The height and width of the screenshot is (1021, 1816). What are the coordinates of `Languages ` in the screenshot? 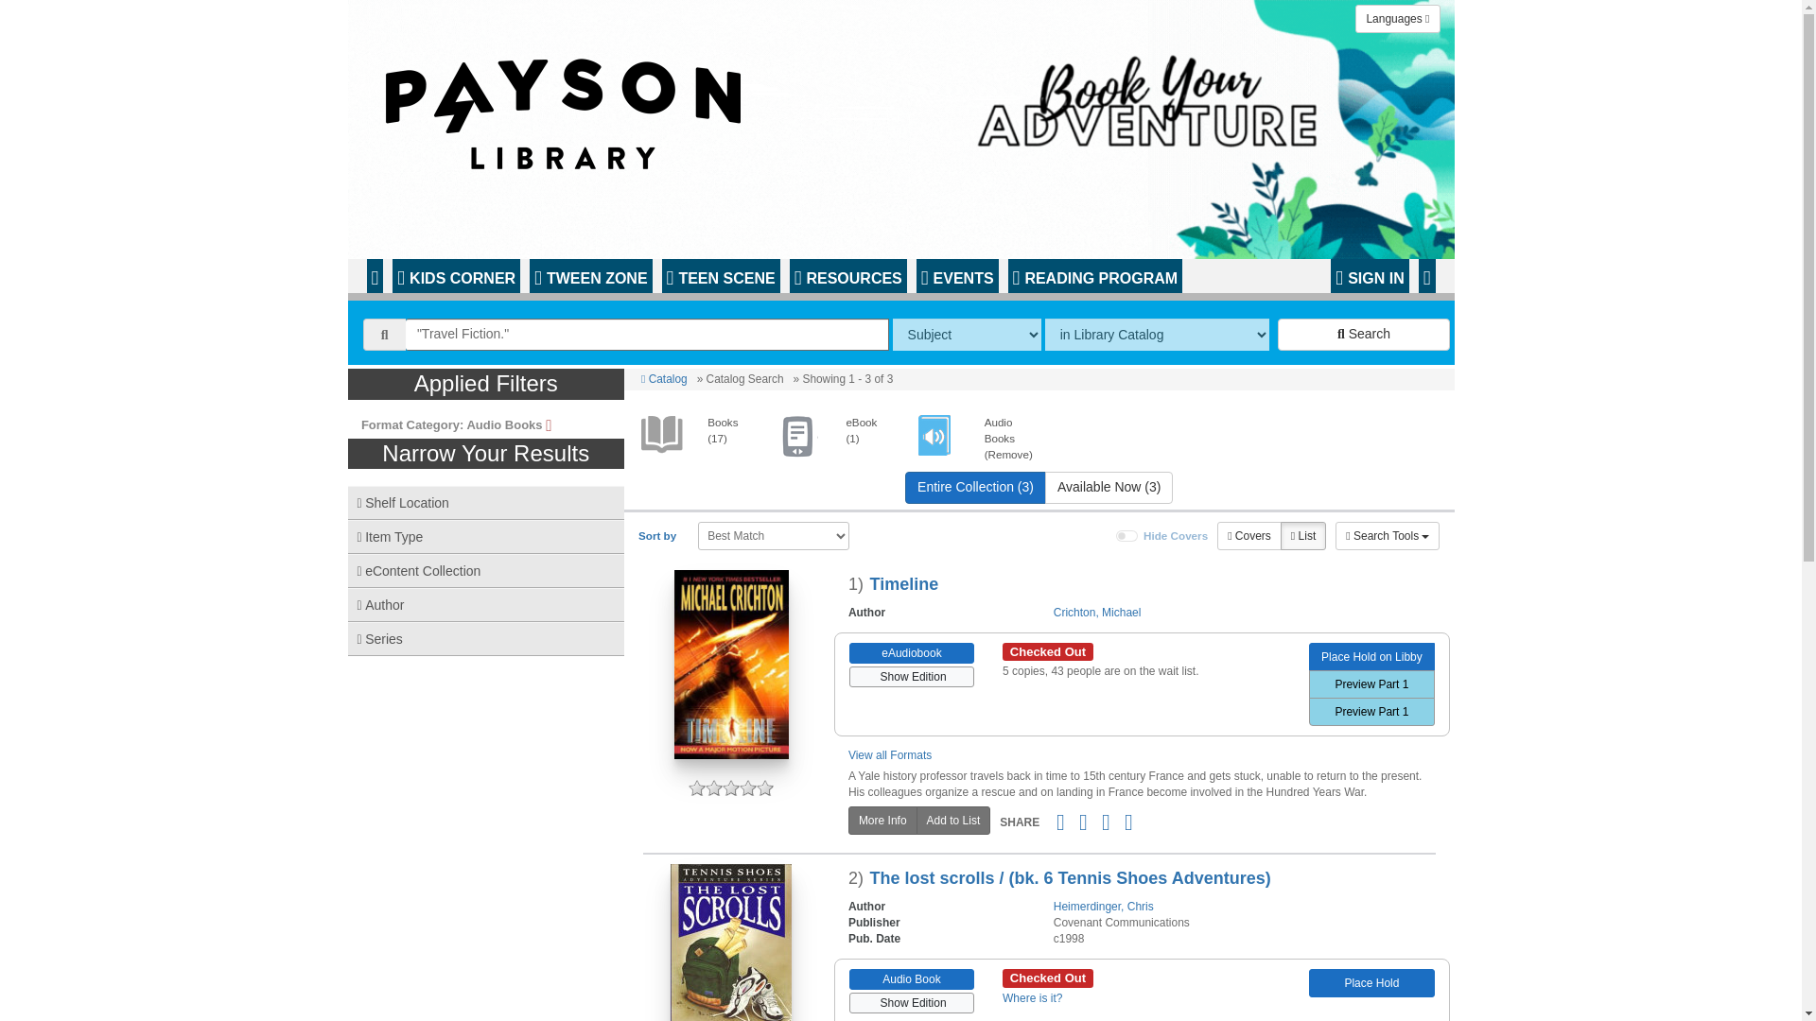 It's located at (1397, 19).